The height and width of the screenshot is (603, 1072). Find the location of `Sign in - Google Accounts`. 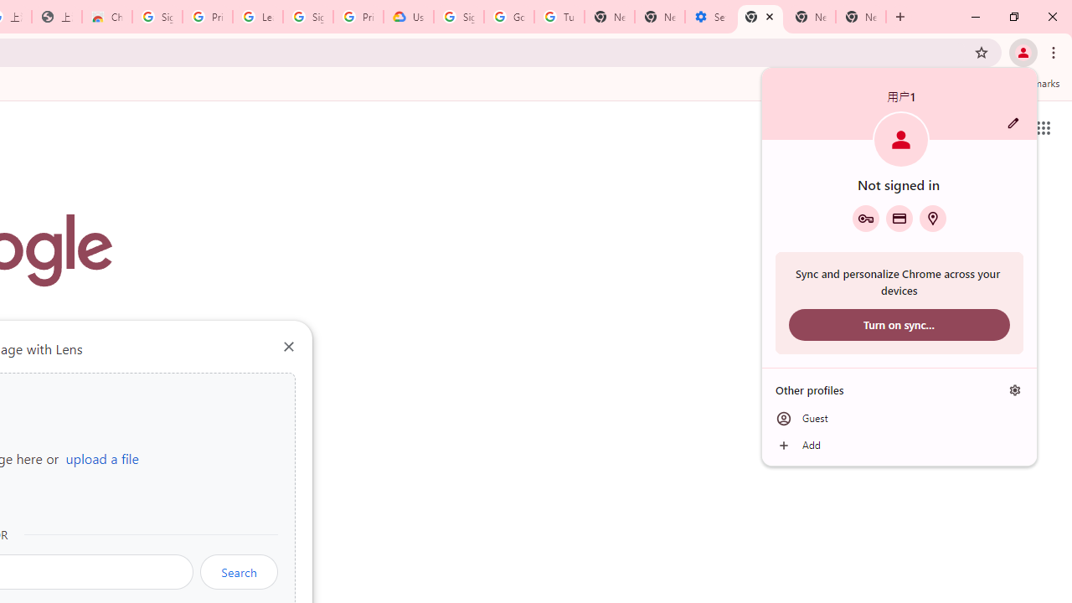

Sign in - Google Accounts is located at coordinates (157, 17).